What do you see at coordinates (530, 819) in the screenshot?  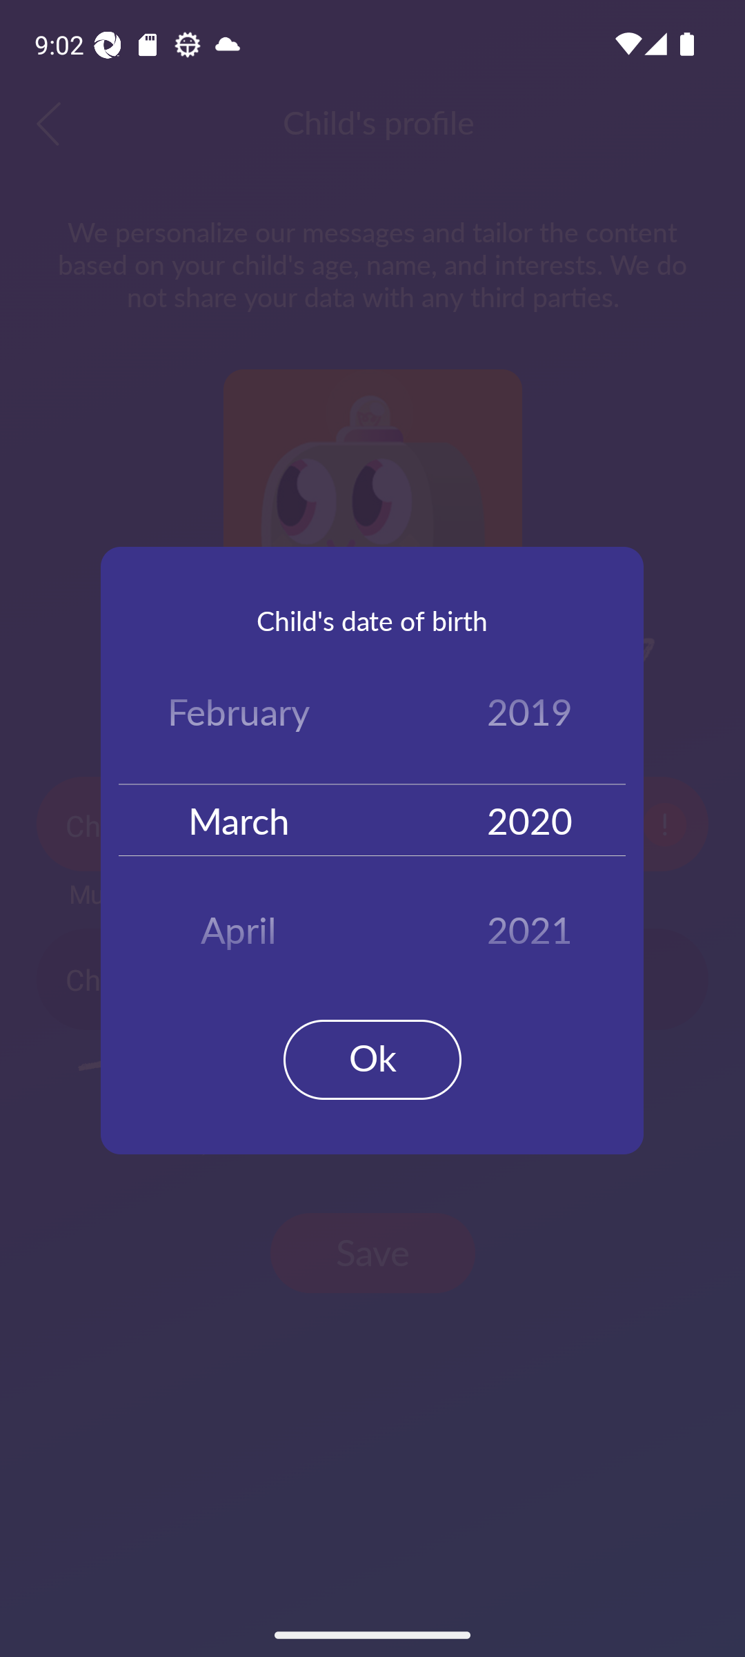 I see `2020` at bounding box center [530, 819].